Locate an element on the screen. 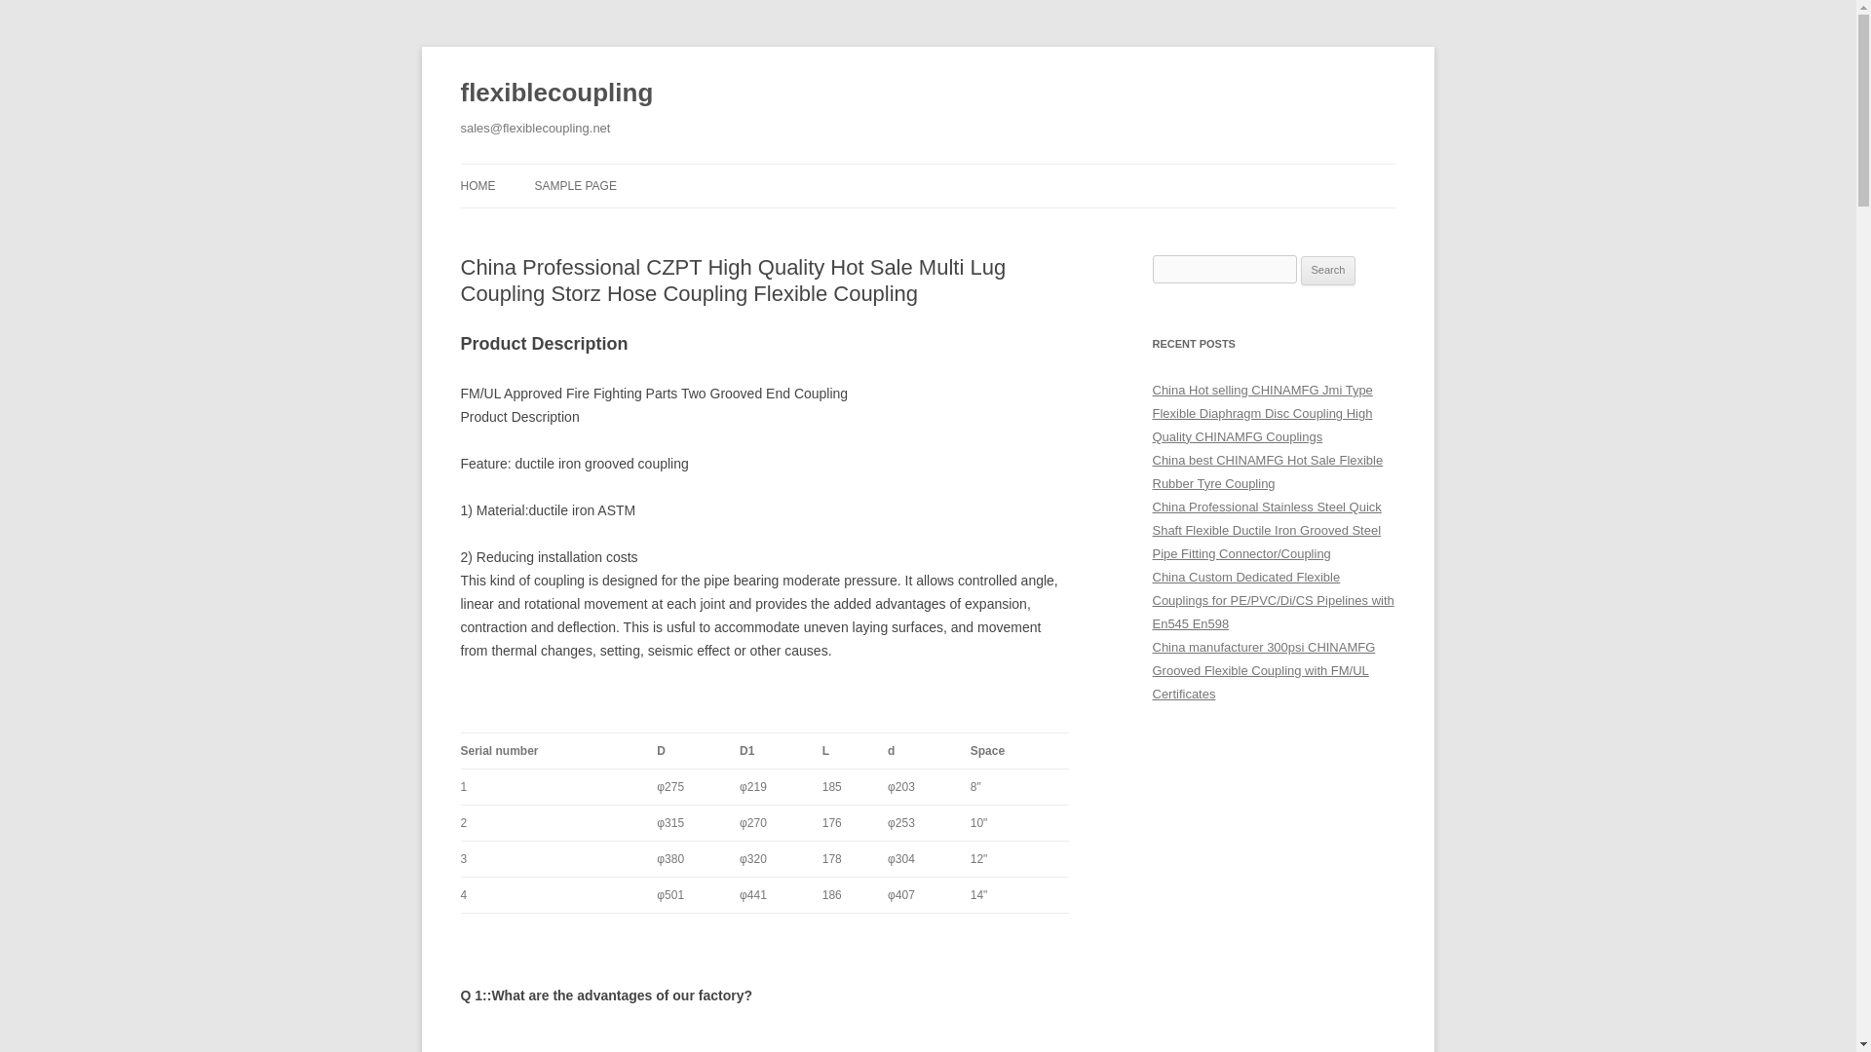 The width and height of the screenshot is (1871, 1052). flexiblecoupling is located at coordinates (556, 94).